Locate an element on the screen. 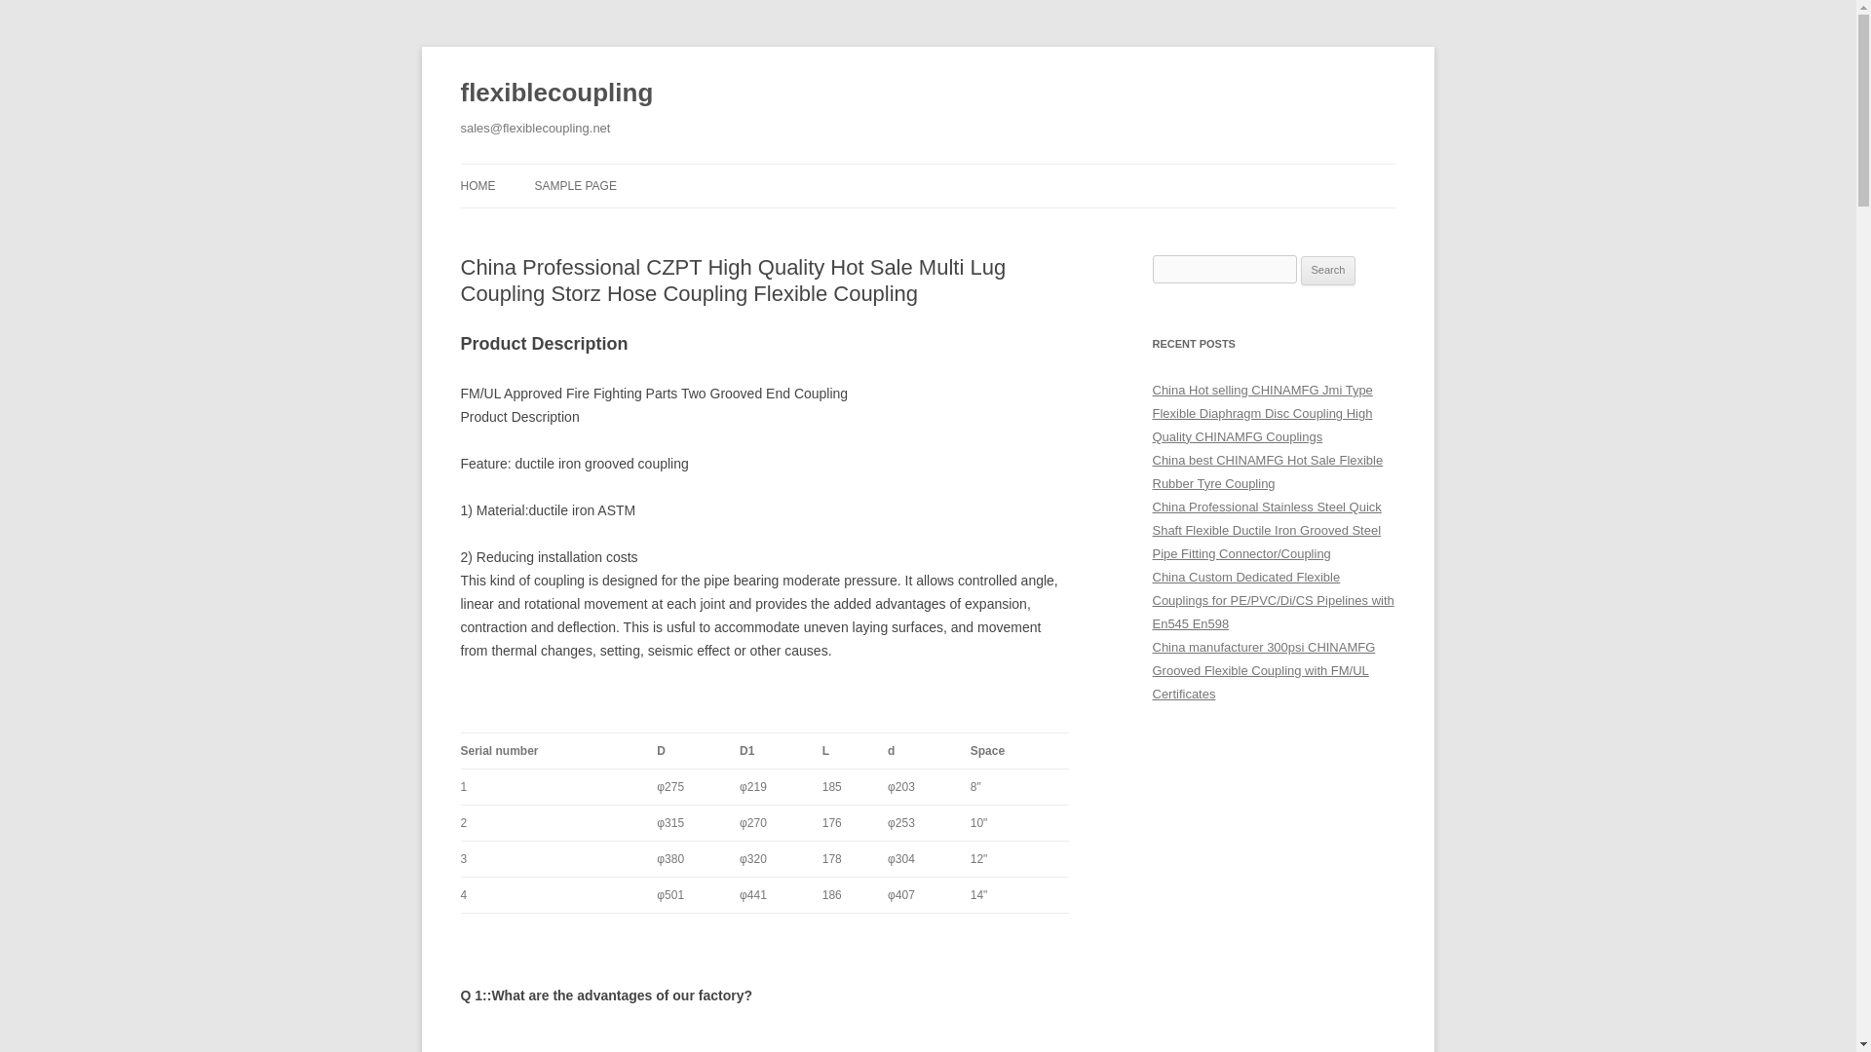 The width and height of the screenshot is (1871, 1052). flexiblecoupling is located at coordinates (556, 94).